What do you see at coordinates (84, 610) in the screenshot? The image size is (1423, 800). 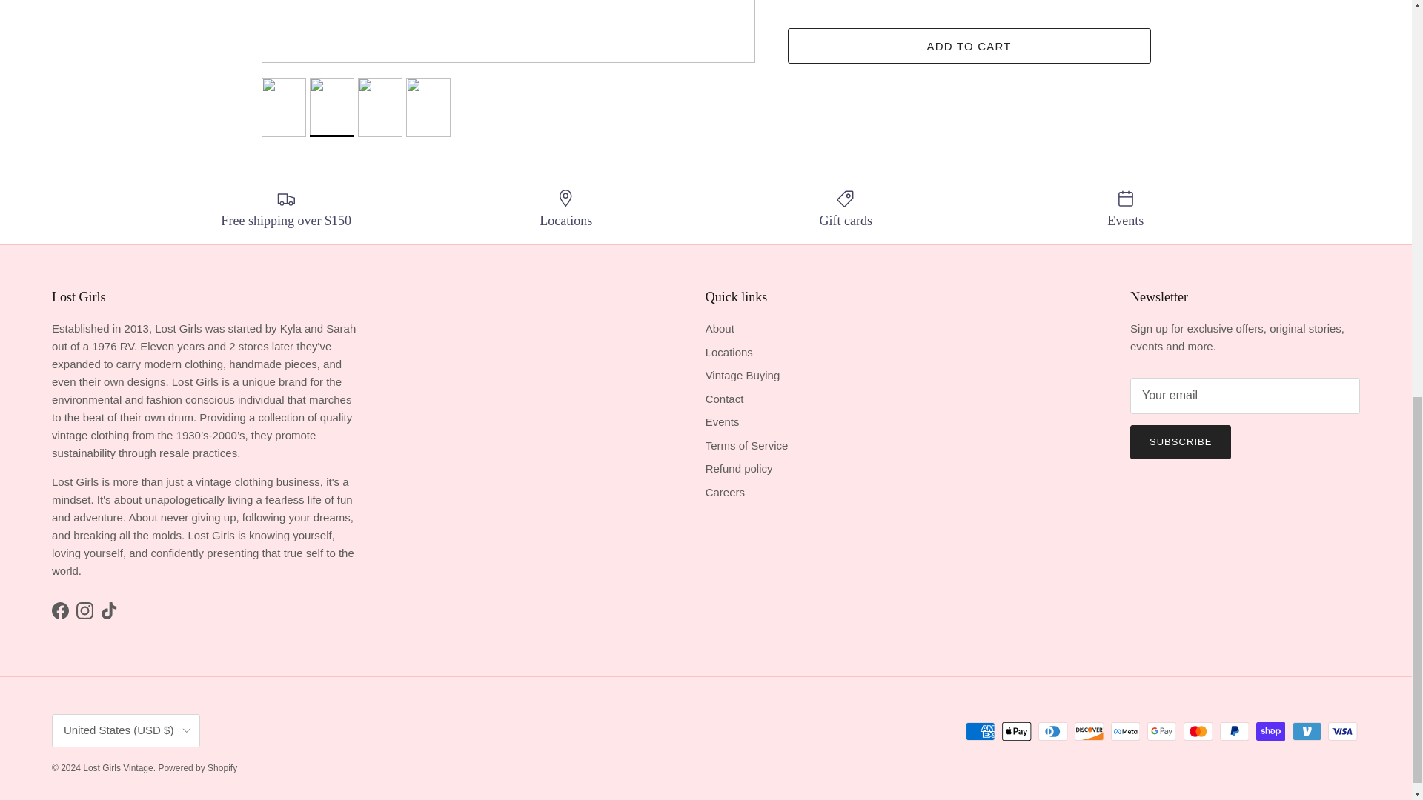 I see `Lost Girls Vintage on Instagram` at bounding box center [84, 610].